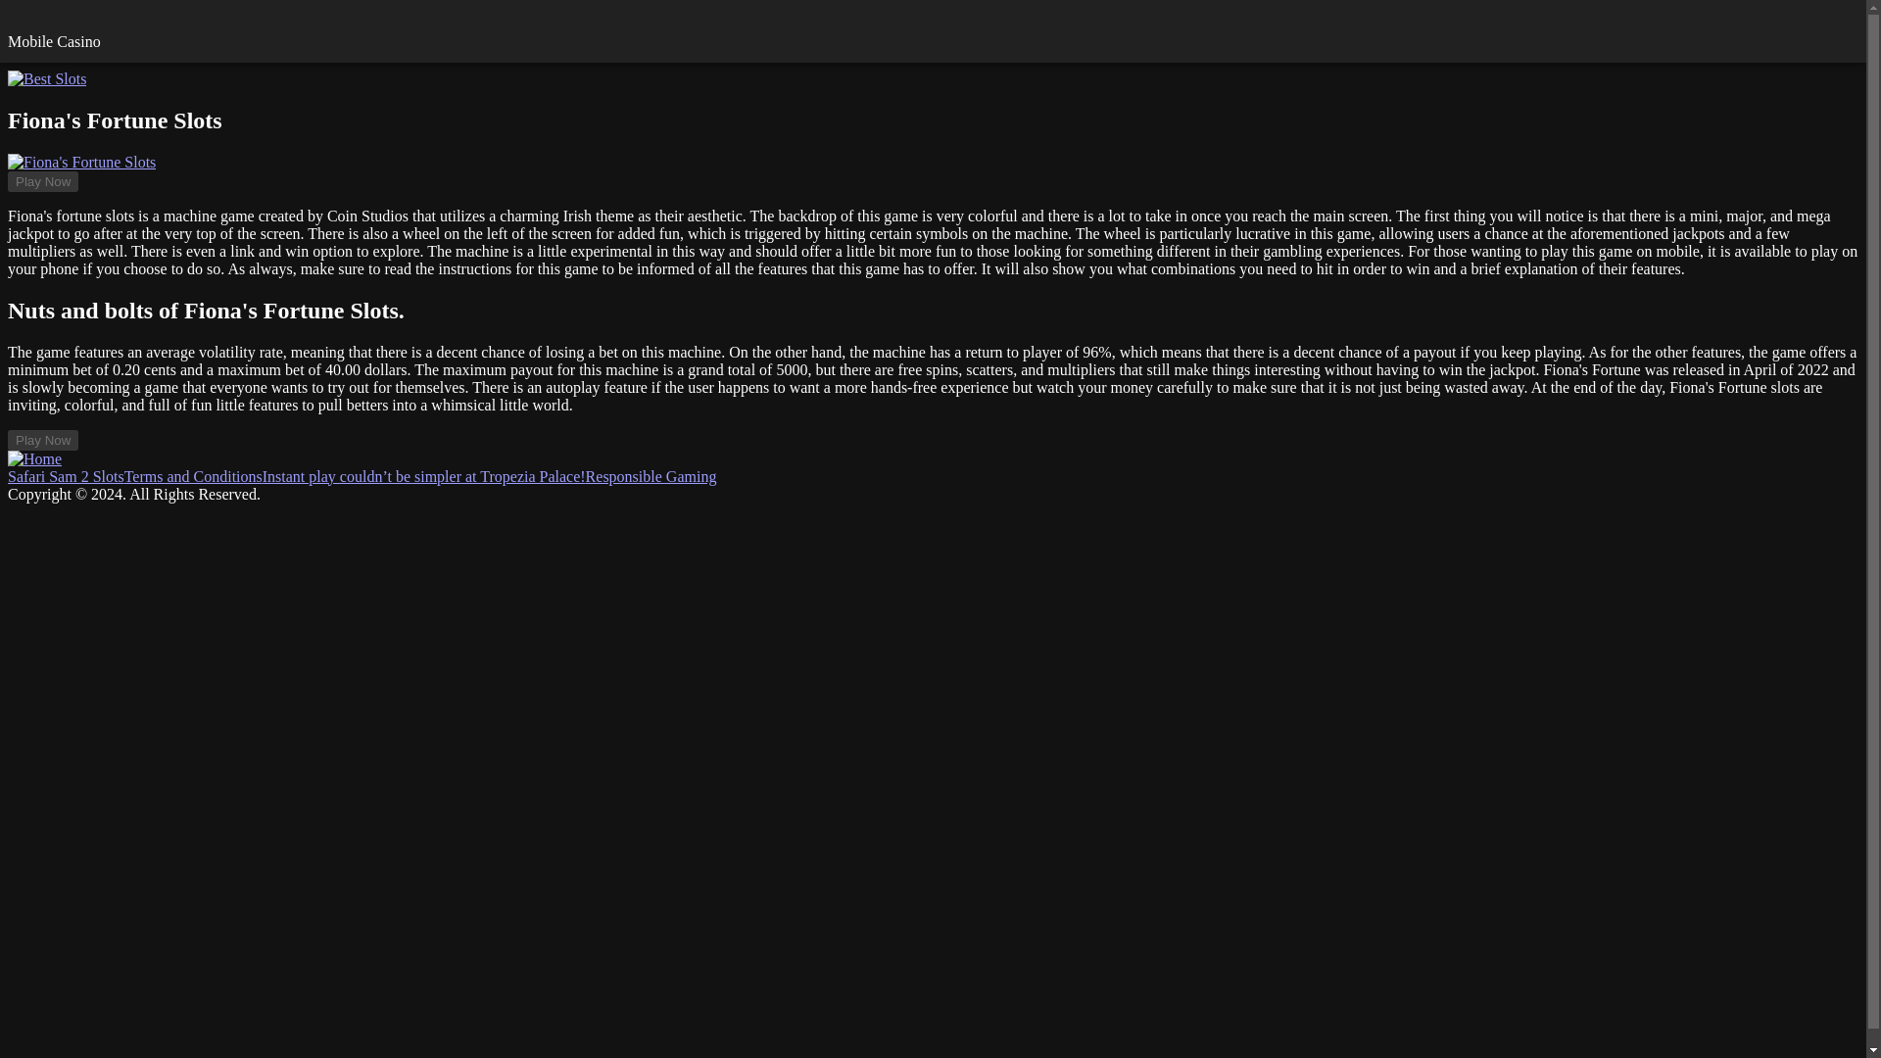 The height and width of the screenshot is (1058, 1881). I want to click on Terms and Conditions, so click(193, 476).